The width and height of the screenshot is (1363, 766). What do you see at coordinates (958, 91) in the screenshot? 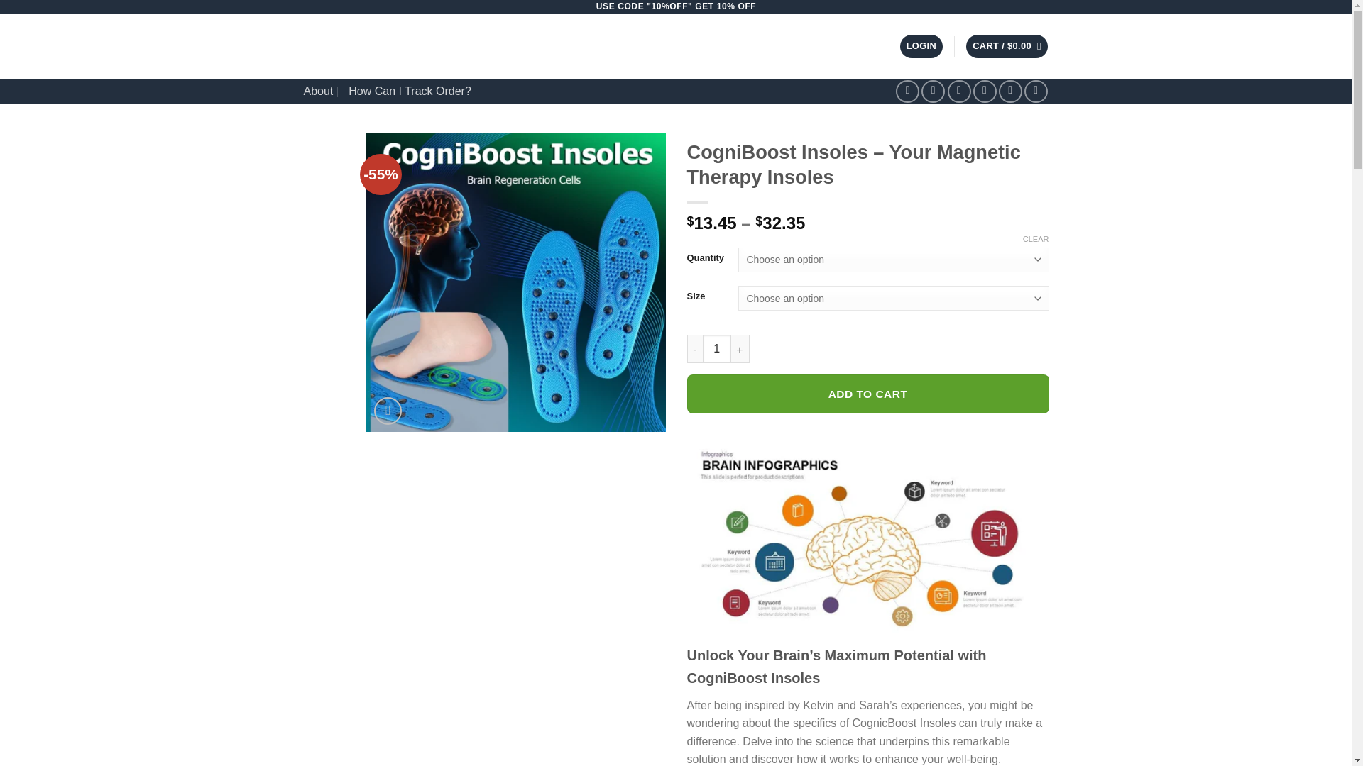
I see `Follow on Twitter` at bounding box center [958, 91].